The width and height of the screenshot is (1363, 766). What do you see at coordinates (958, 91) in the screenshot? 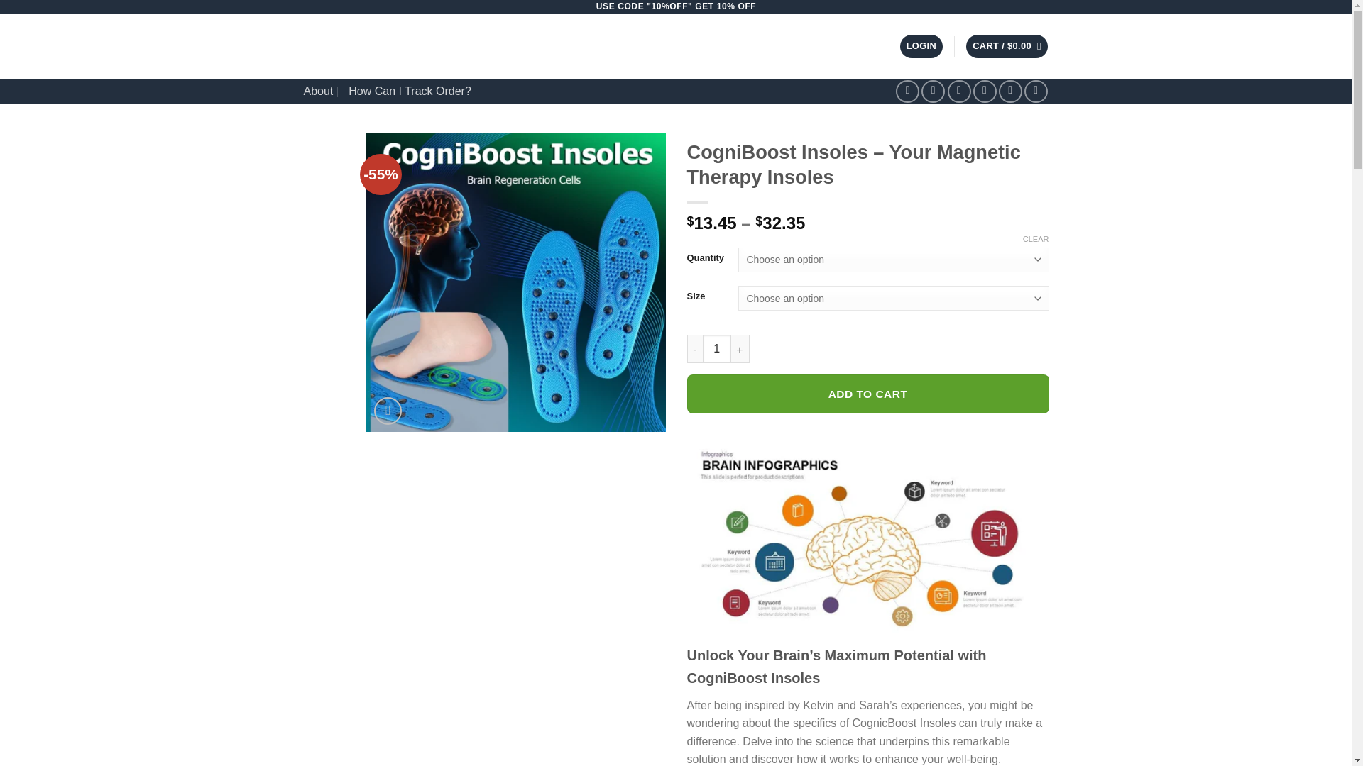
I see `Follow on Twitter` at bounding box center [958, 91].